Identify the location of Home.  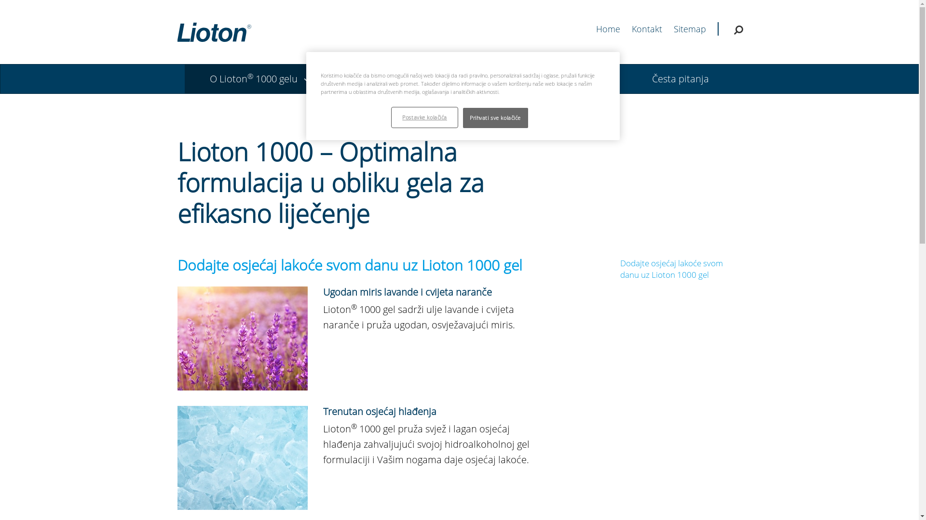
(608, 29).